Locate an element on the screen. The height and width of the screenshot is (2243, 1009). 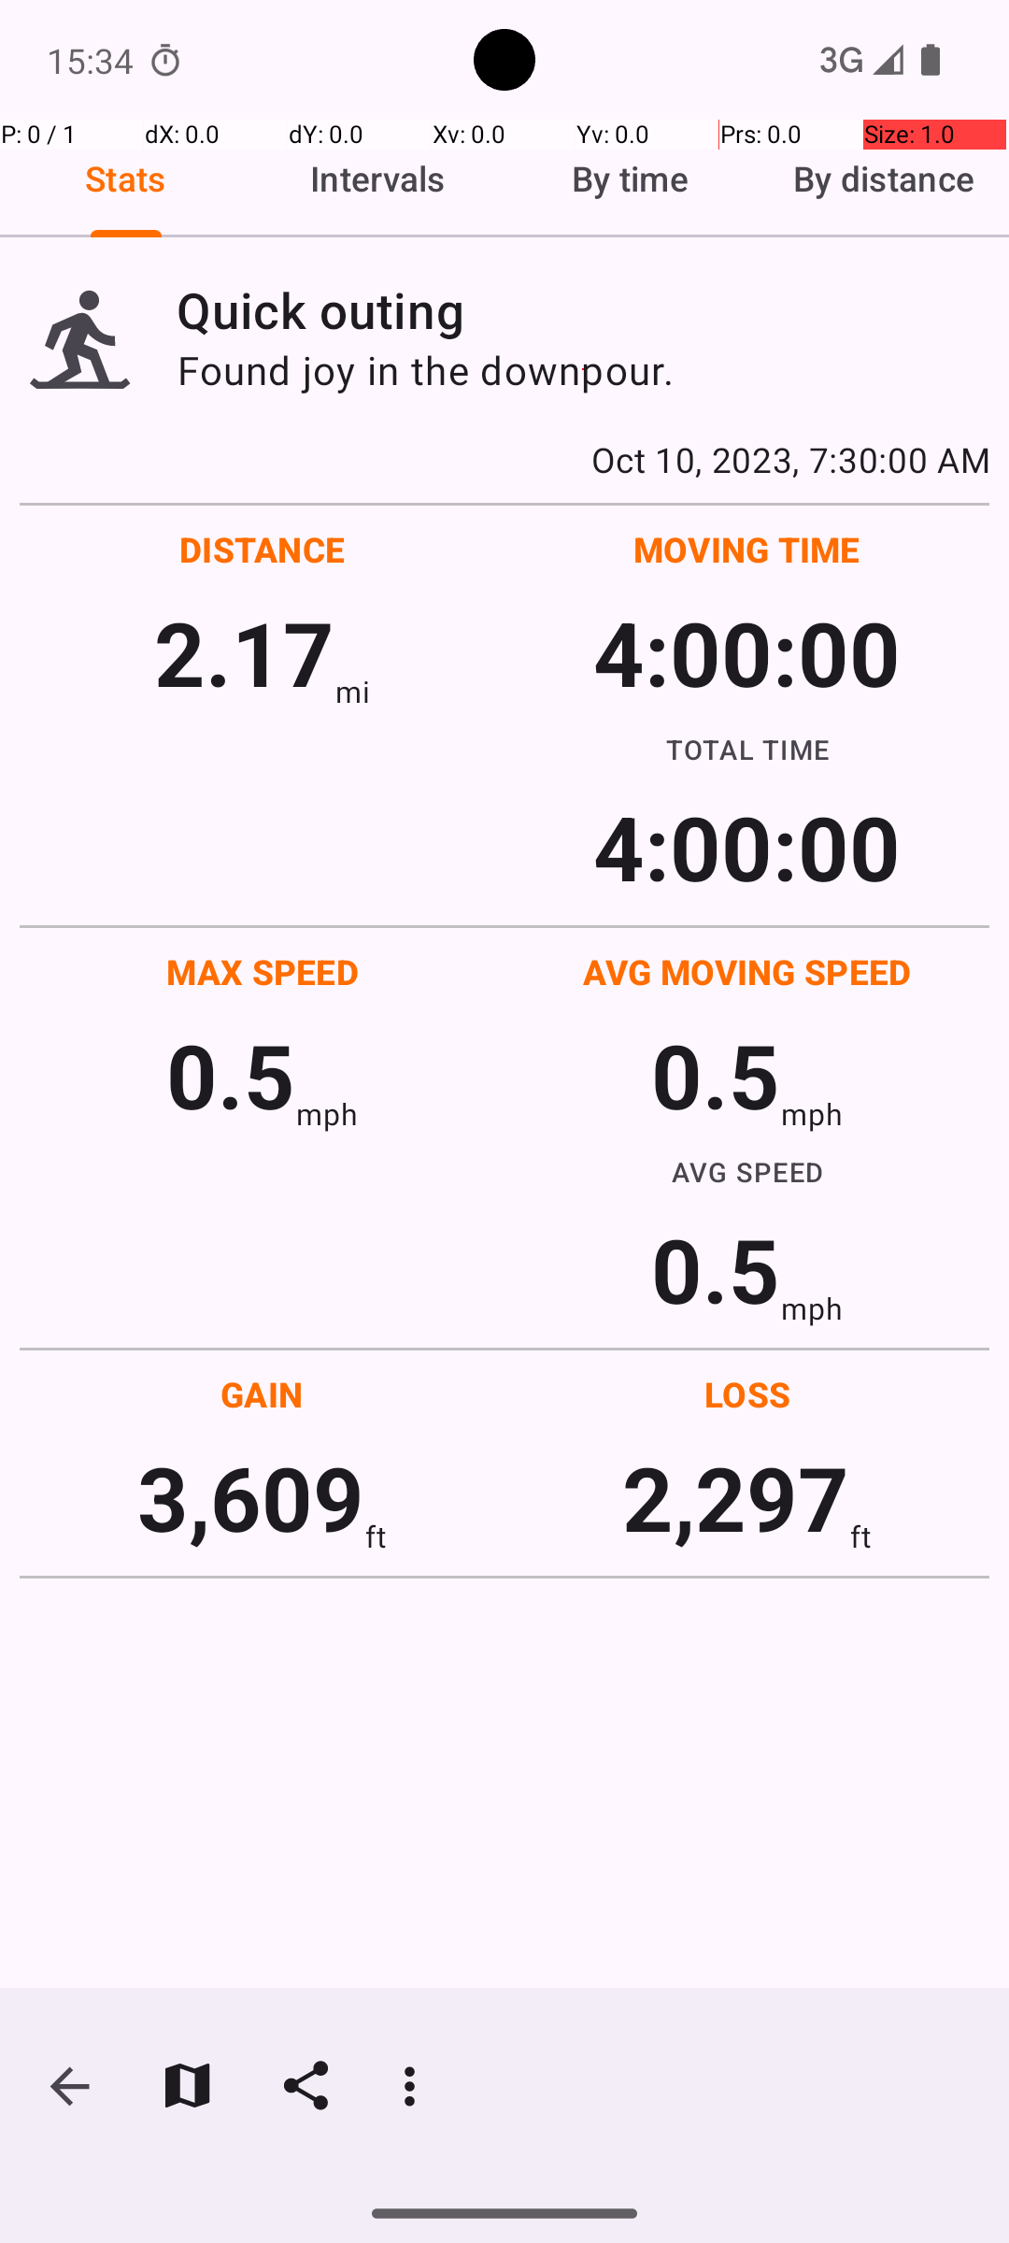
2,297 is located at coordinates (736, 1497).